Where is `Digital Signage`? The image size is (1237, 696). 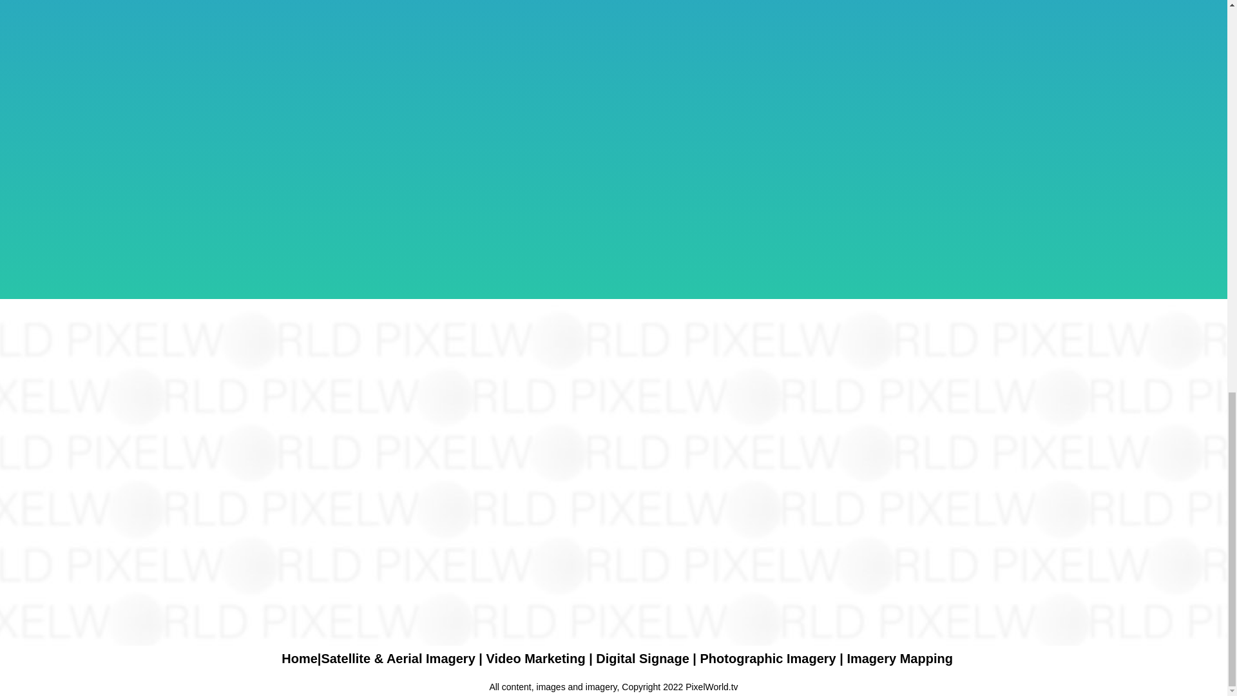
Digital Signage is located at coordinates (642, 658).